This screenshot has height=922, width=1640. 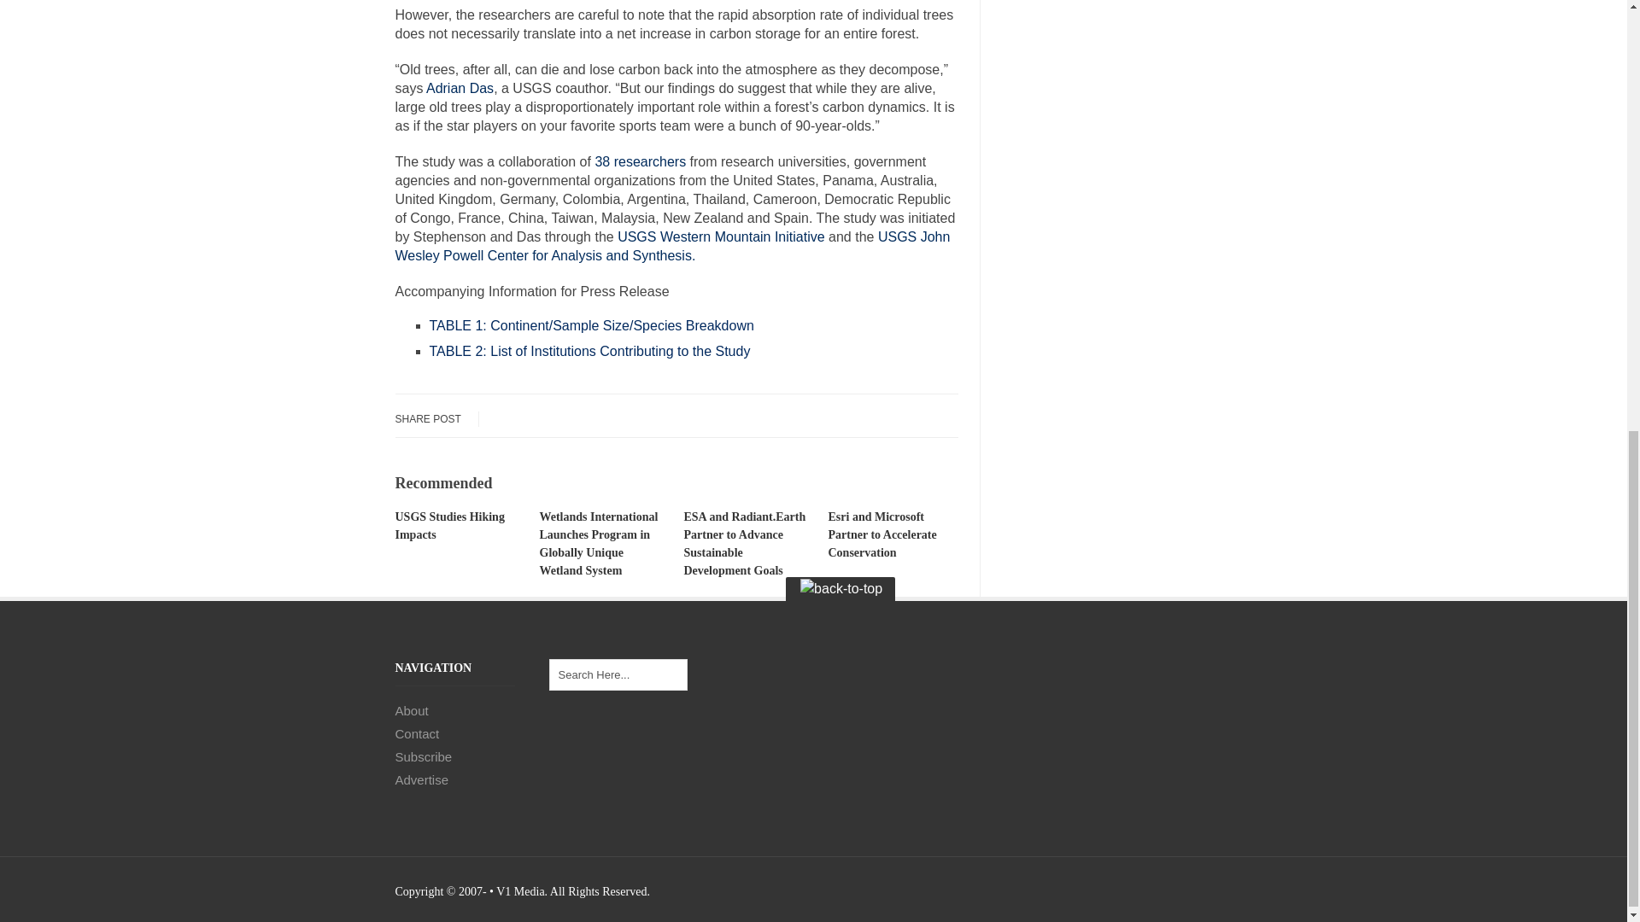 I want to click on USGS Studies Hiking Impacts, so click(x=449, y=526).